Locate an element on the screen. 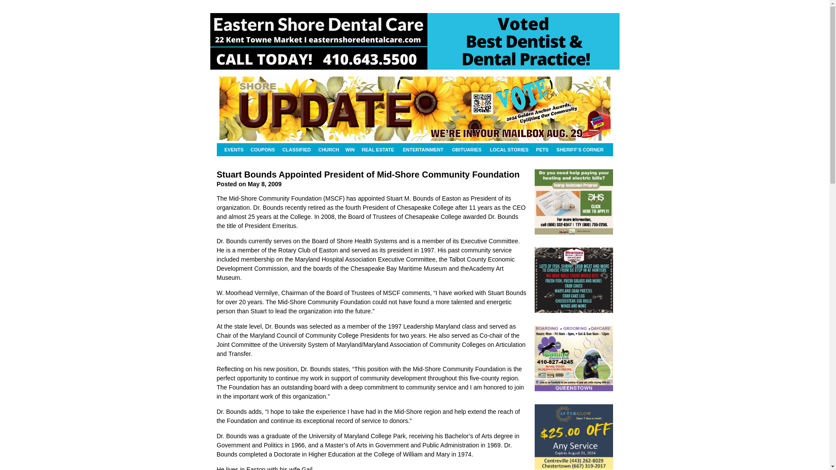  ENTERTAINMENT is located at coordinates (423, 150).